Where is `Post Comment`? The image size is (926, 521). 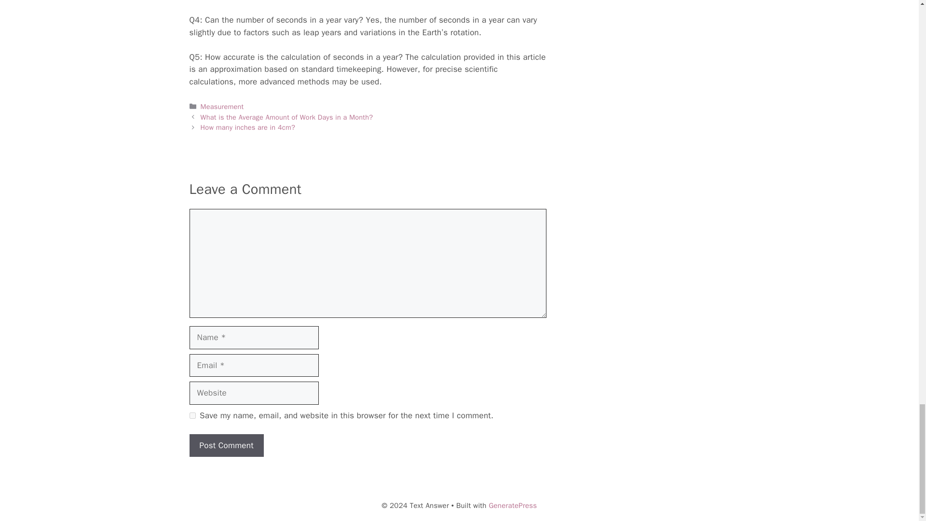 Post Comment is located at coordinates (226, 446).